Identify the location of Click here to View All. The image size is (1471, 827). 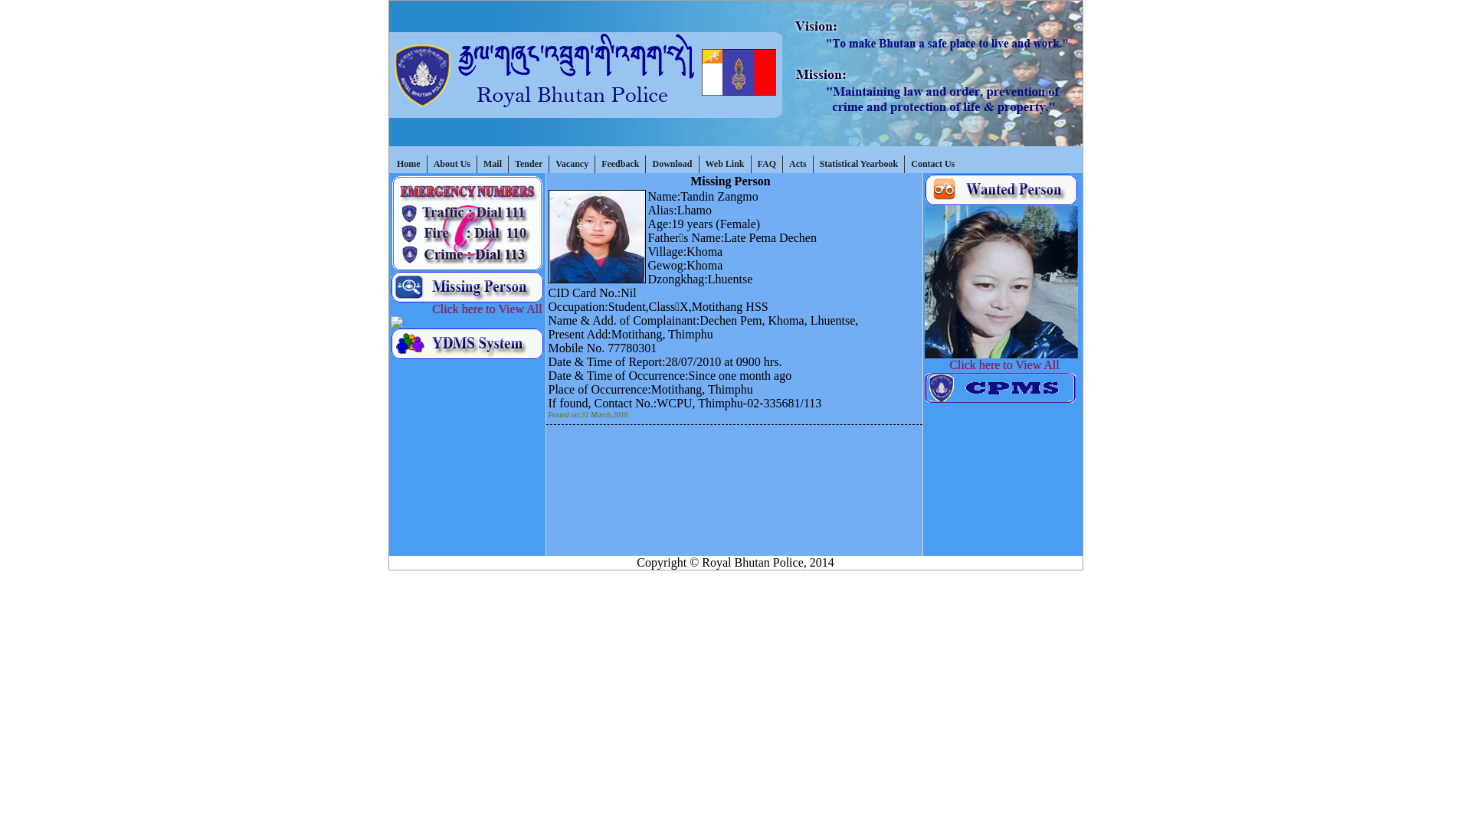
(1016, 364).